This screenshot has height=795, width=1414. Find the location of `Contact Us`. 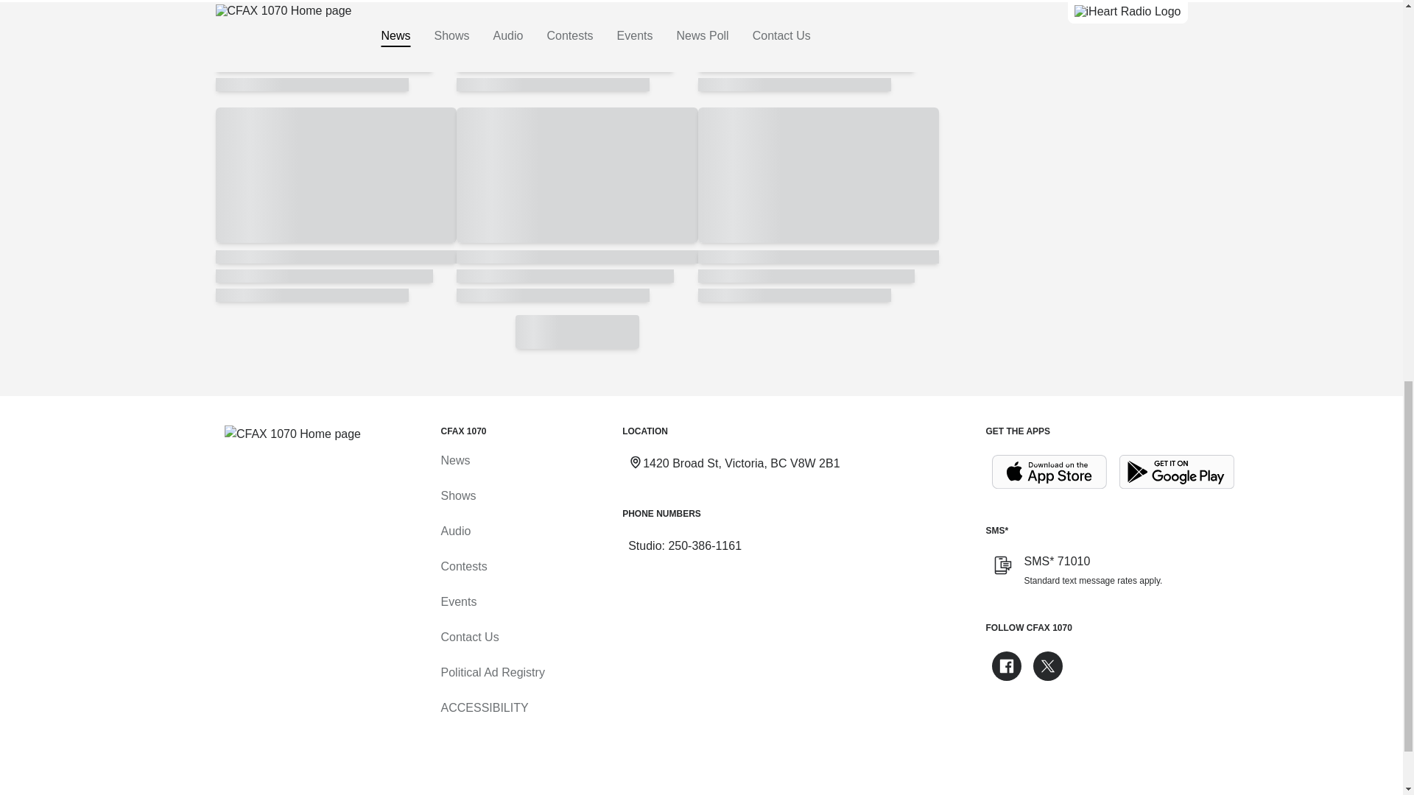

Contact Us is located at coordinates (469, 637).